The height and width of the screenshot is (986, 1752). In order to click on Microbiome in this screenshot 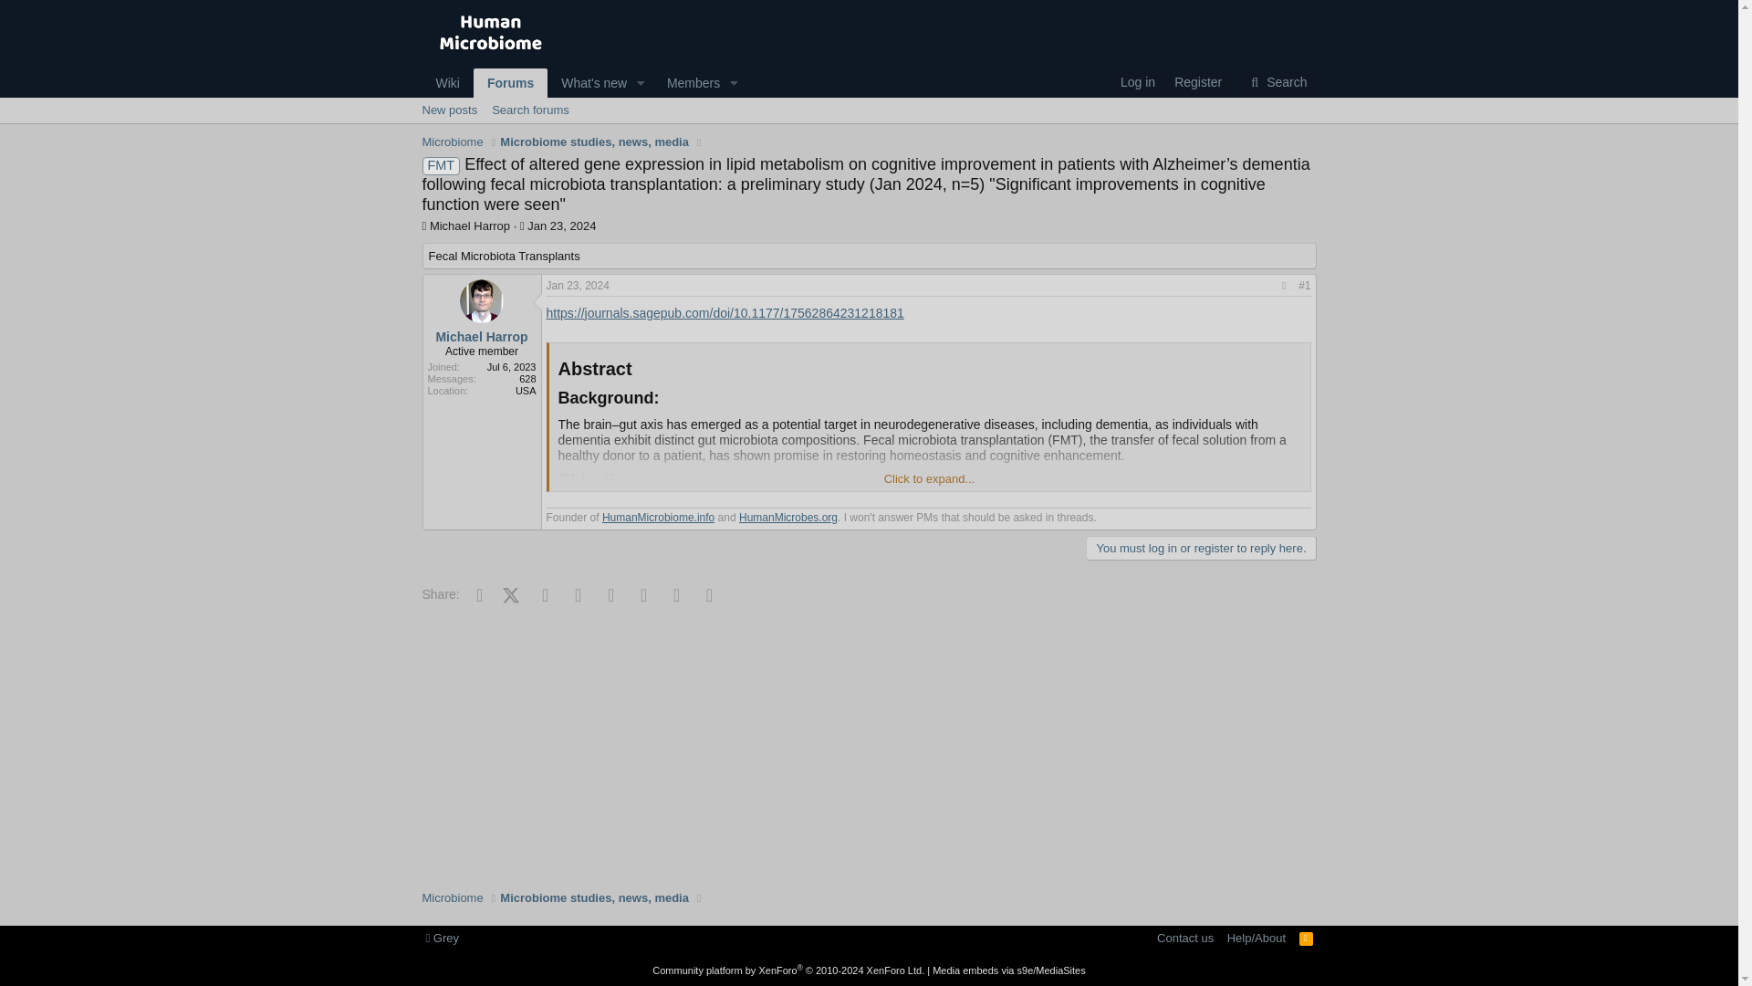, I will do `click(453, 142)`.